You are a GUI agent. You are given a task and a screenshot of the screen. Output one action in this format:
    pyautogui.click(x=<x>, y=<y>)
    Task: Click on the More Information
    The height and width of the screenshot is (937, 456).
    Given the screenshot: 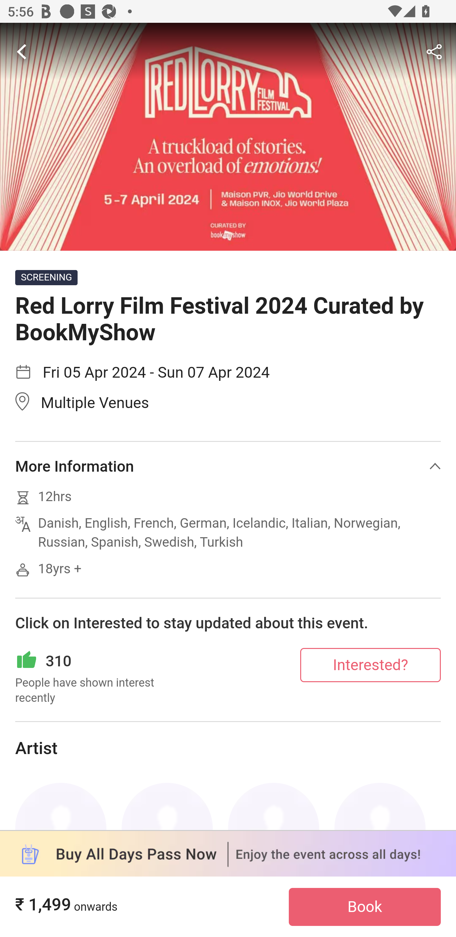 What is the action you would take?
    pyautogui.click(x=228, y=467)
    